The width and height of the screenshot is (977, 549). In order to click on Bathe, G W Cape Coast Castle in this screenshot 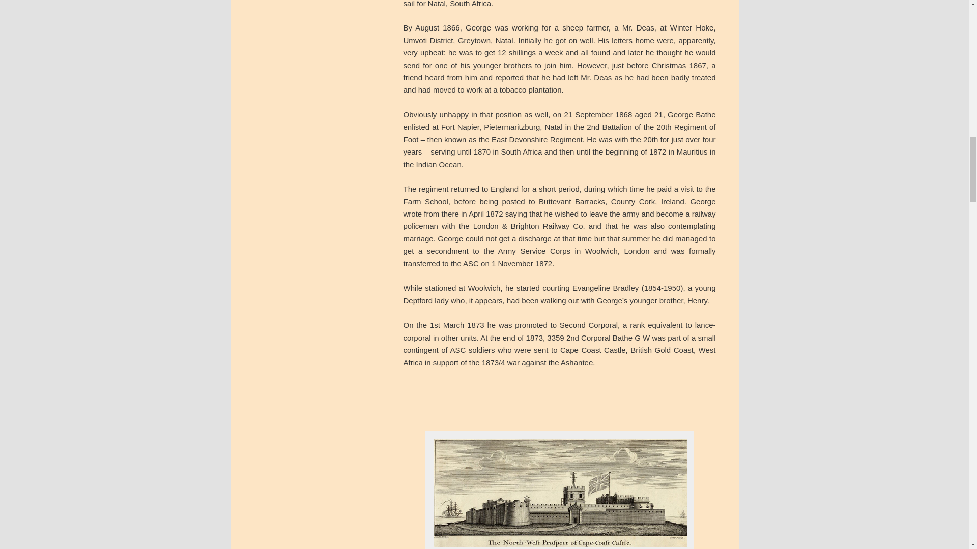, I will do `click(560, 492)`.